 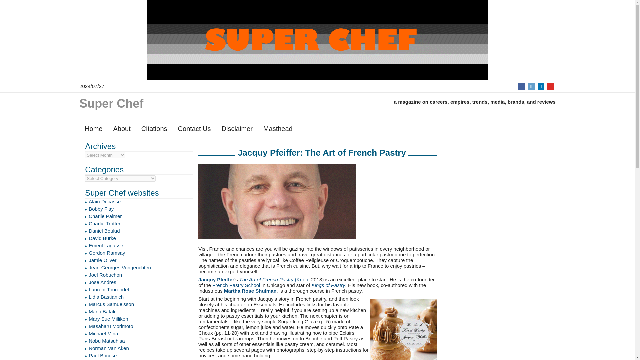 What do you see at coordinates (111, 107) in the screenshot?
I see `Super Chef` at bounding box center [111, 107].